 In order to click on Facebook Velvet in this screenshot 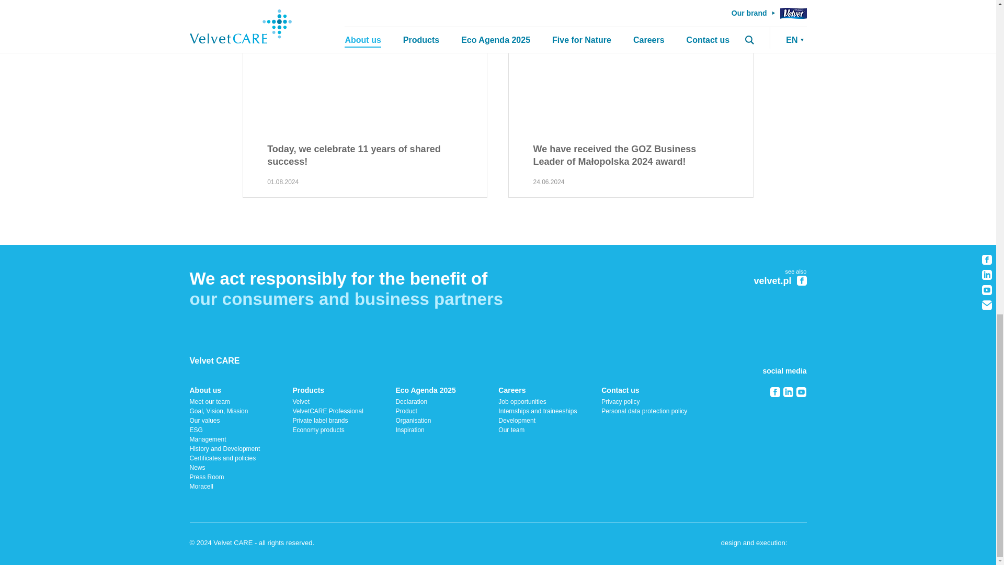, I will do `click(802, 280)`.